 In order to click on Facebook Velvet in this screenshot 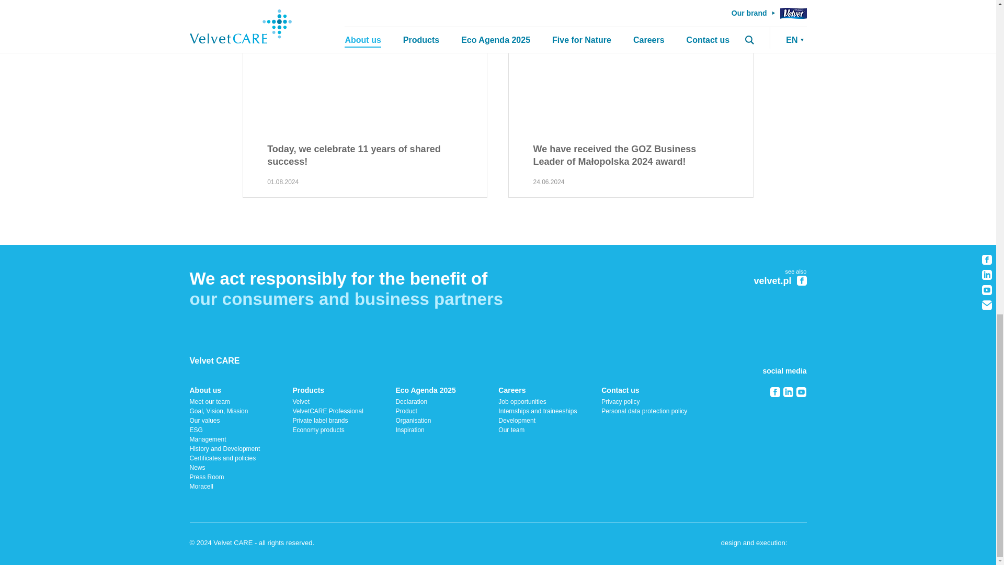, I will do `click(802, 280)`.